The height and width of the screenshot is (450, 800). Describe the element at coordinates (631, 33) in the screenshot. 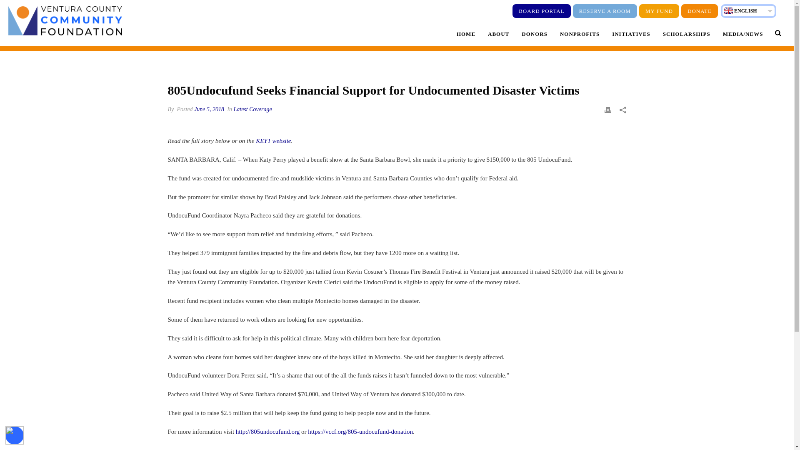

I see `INITIATIVES` at that location.